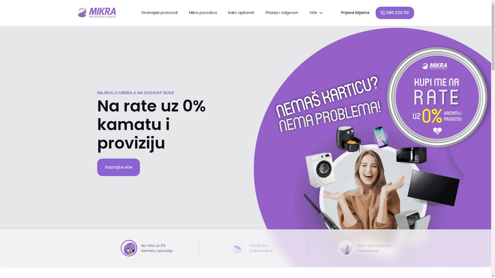  Describe the element at coordinates (241, 13) in the screenshot. I see `Kako aplicirati` at that location.